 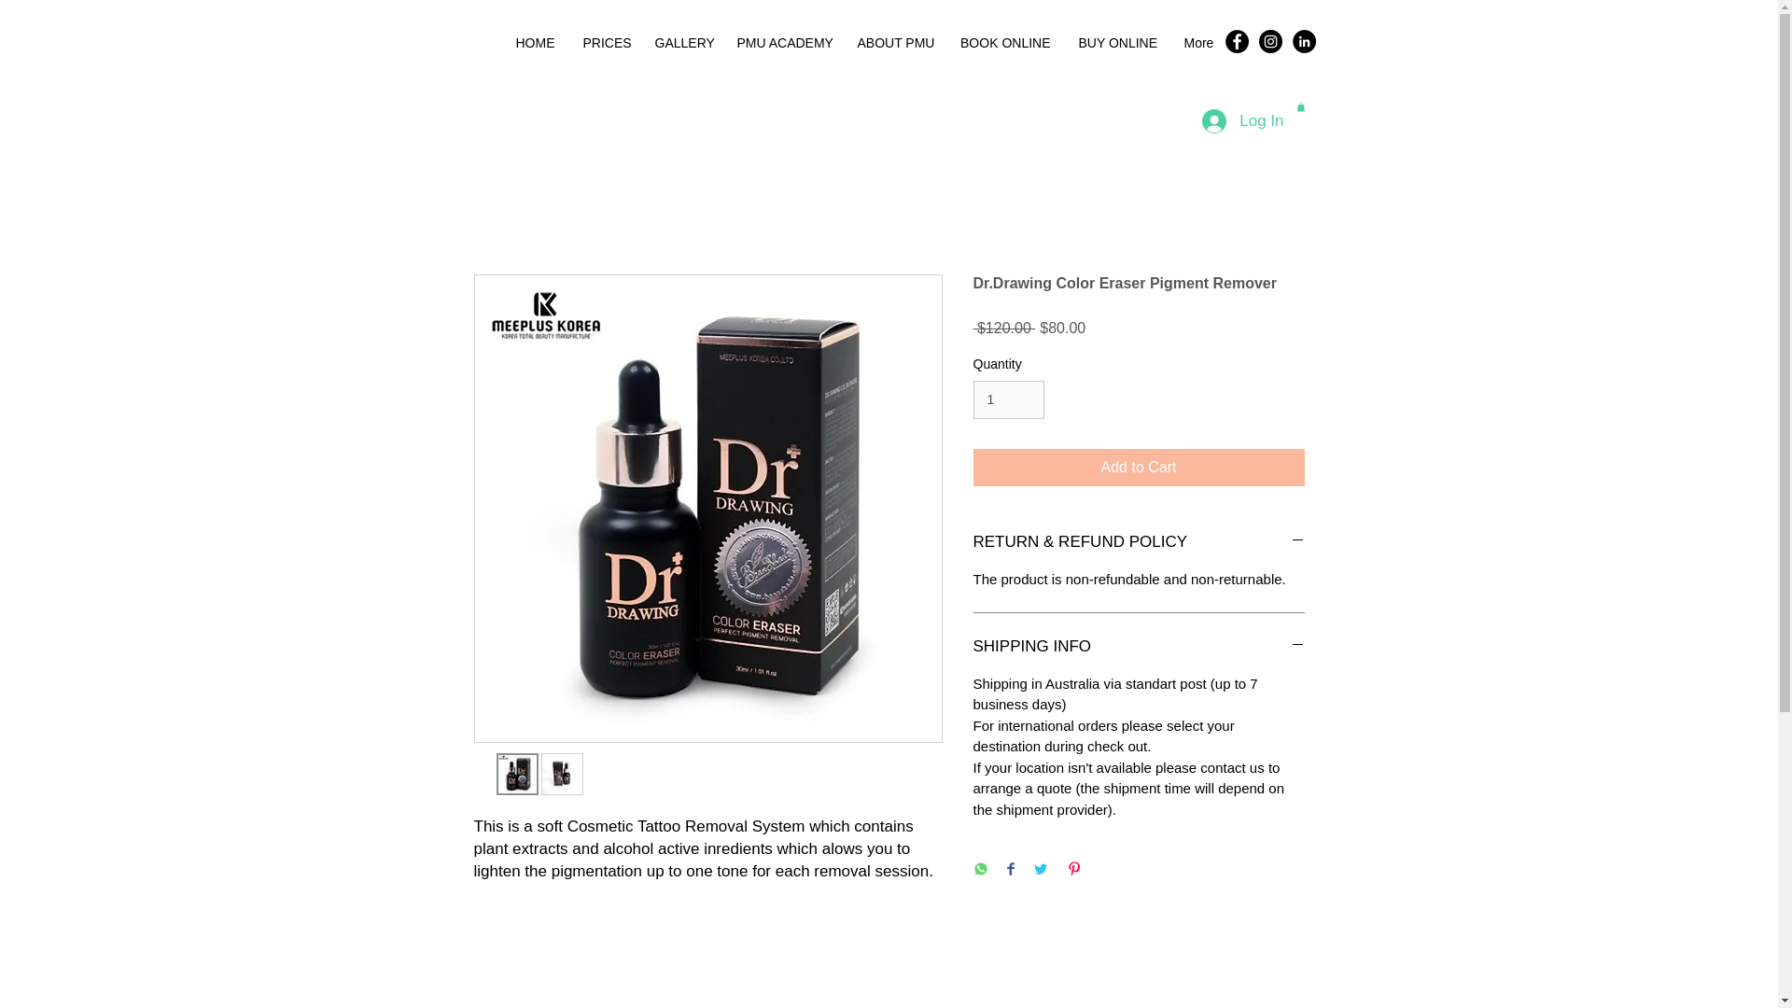 What do you see at coordinates (1139, 467) in the screenshot?
I see `Add to Cart` at bounding box center [1139, 467].